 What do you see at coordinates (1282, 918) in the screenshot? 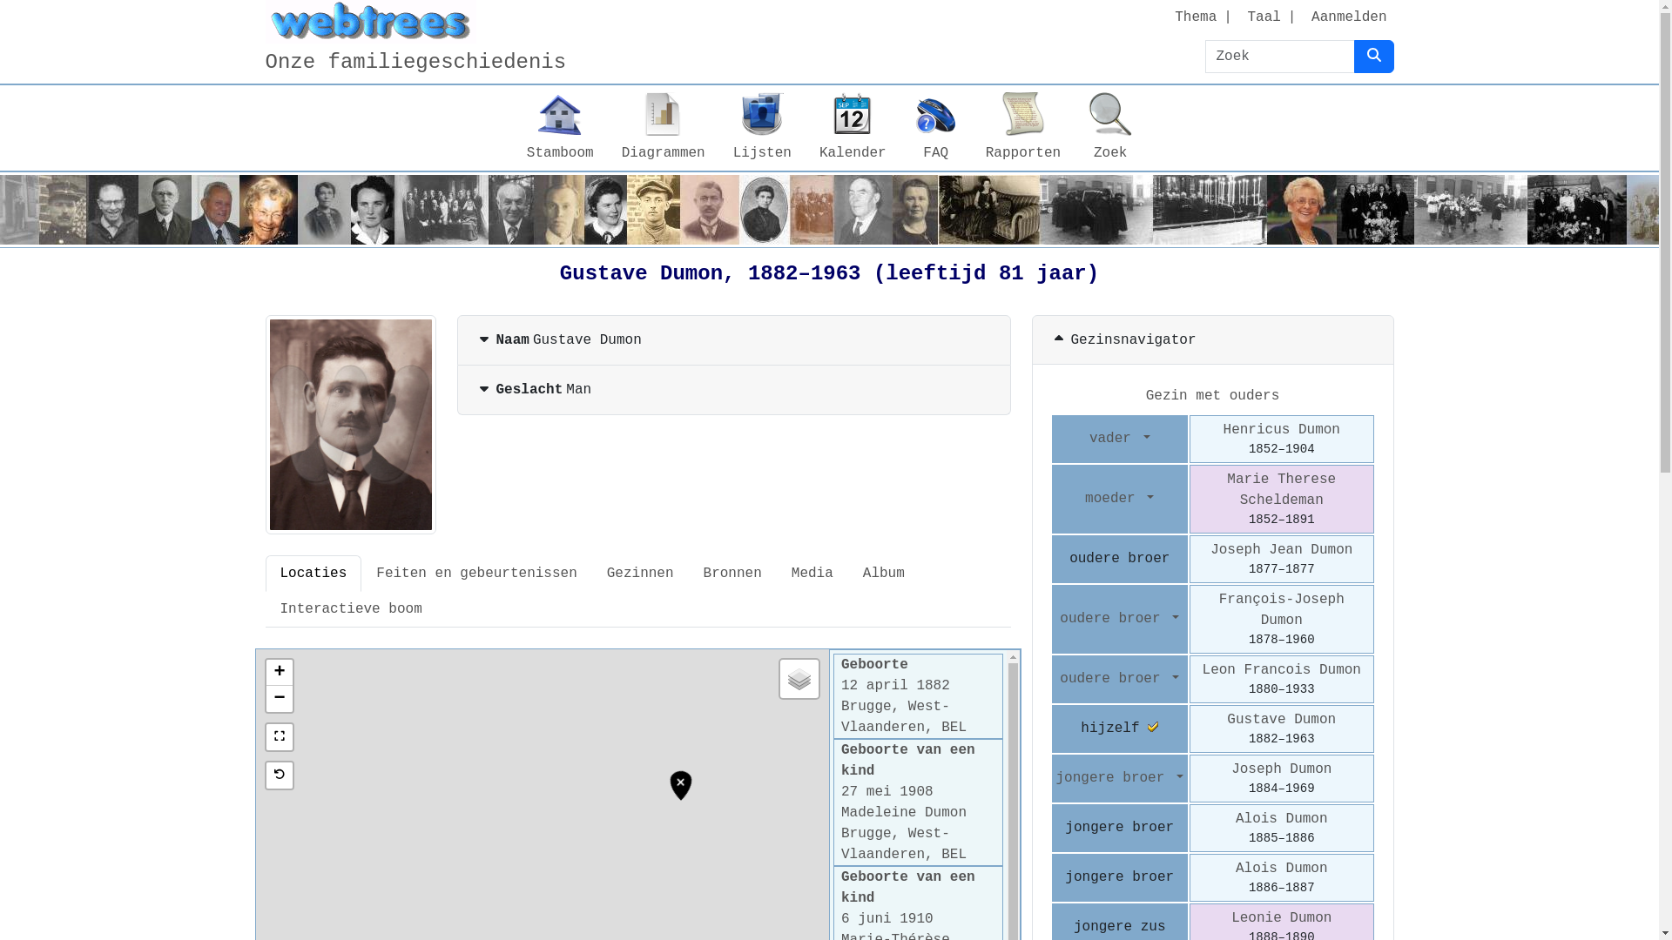
I see `Leonie Dumon` at bounding box center [1282, 918].